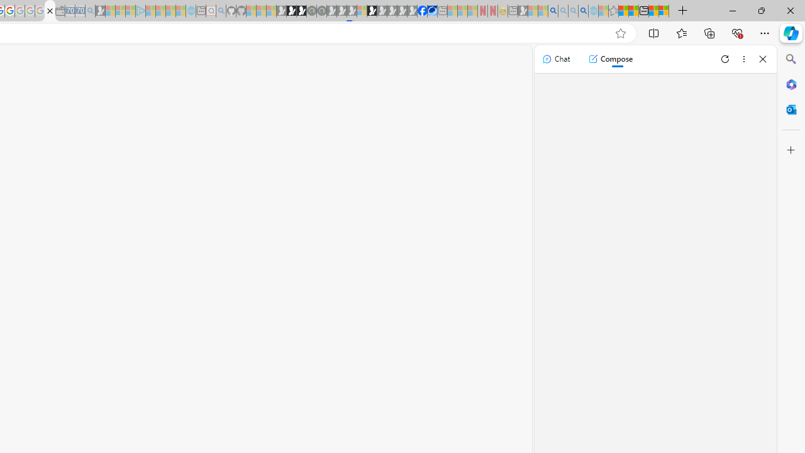 This screenshot has height=453, width=805. I want to click on Play Zoo Boom in your browser | Games from Microsoft Start, so click(291, 11).